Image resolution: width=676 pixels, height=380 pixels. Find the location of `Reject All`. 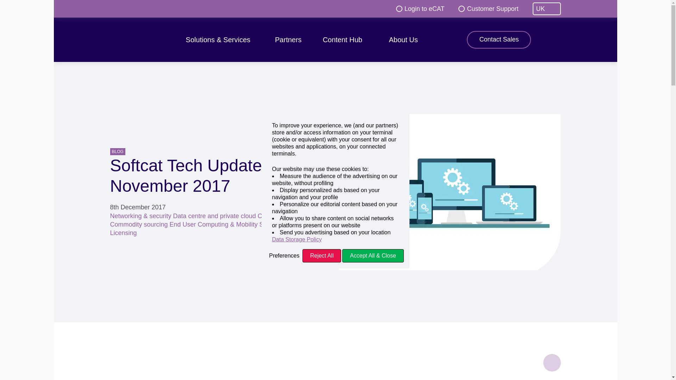

Reject All is located at coordinates (322, 256).